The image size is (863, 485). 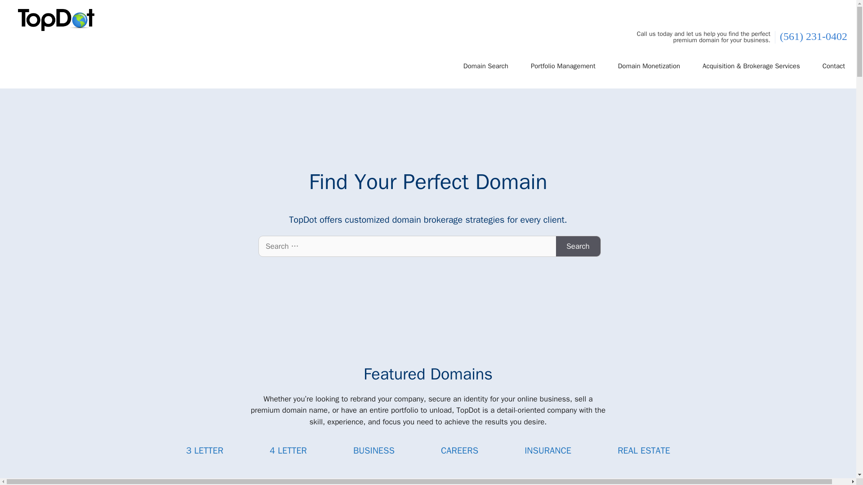 I want to click on Portfolio Management, so click(x=563, y=66).